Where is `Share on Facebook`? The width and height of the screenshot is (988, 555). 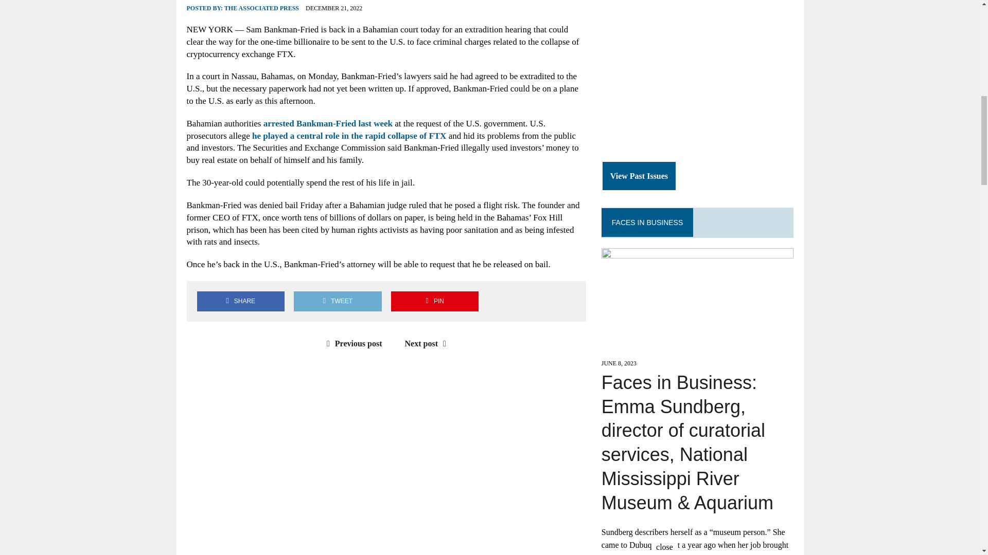 Share on Facebook is located at coordinates (240, 301).